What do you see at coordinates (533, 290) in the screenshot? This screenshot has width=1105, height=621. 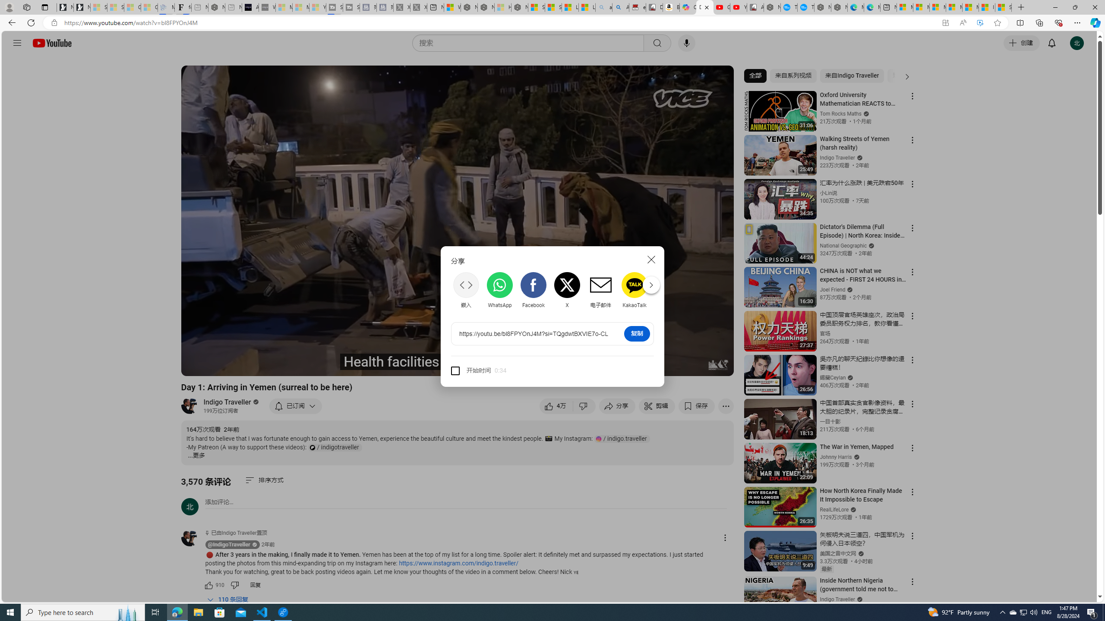 I see `Facebook` at bounding box center [533, 290].